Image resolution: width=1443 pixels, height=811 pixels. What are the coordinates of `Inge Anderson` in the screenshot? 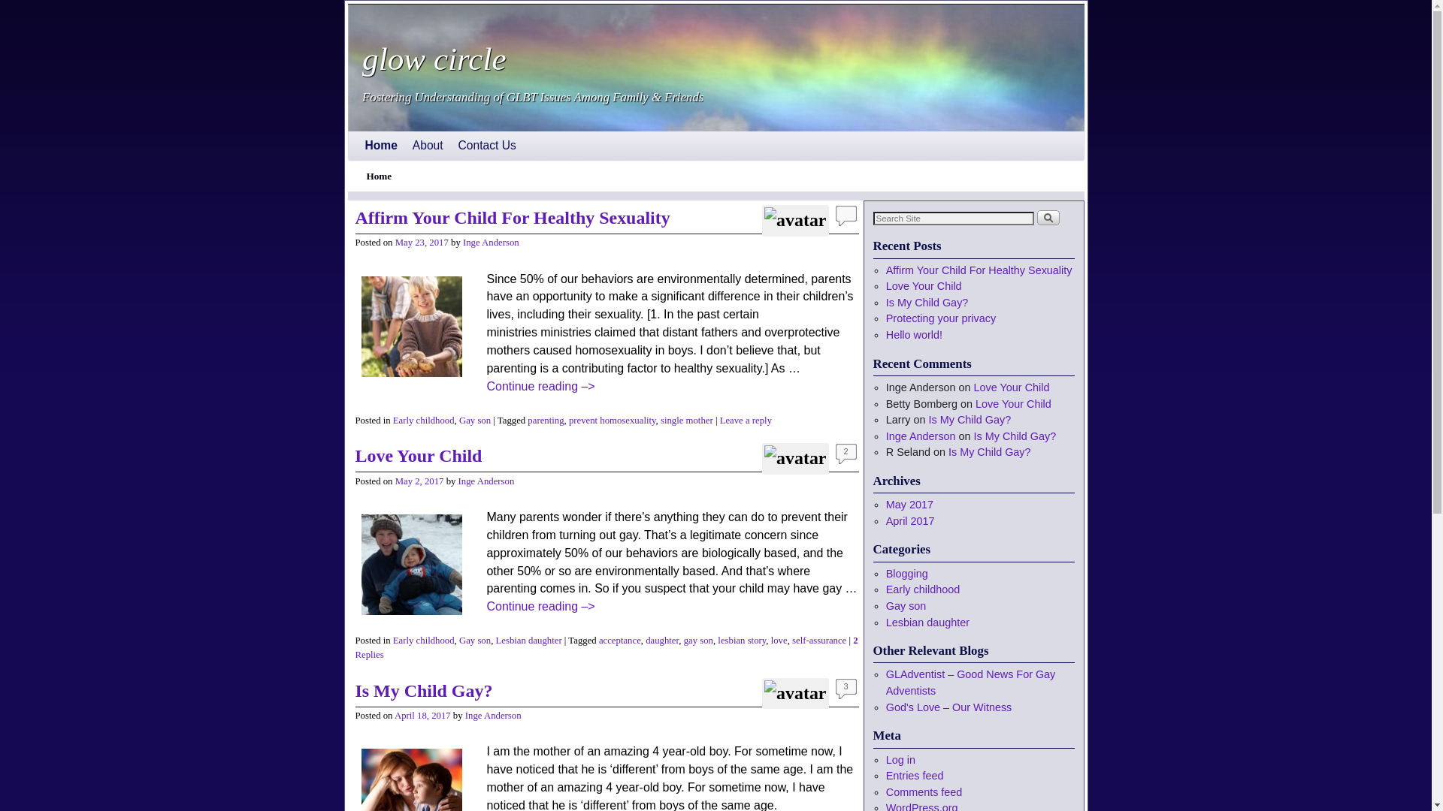 It's located at (487, 481).